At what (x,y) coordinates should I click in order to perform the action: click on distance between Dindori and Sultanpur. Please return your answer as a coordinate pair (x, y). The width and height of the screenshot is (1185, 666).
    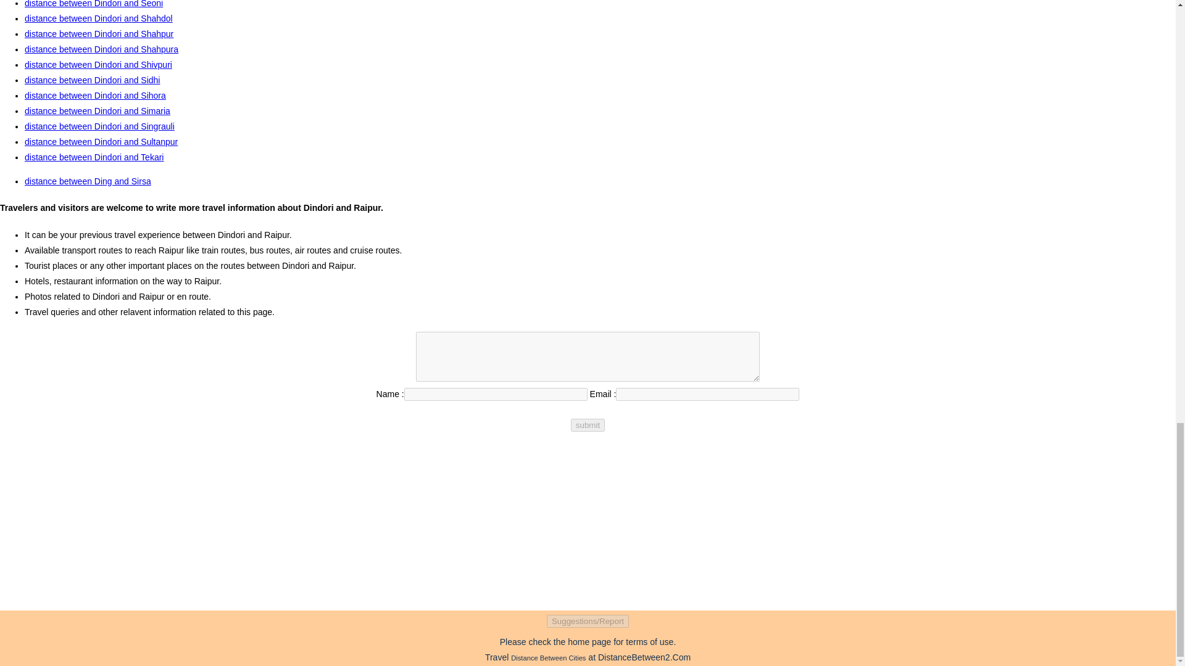
    Looking at the image, I should click on (101, 142).